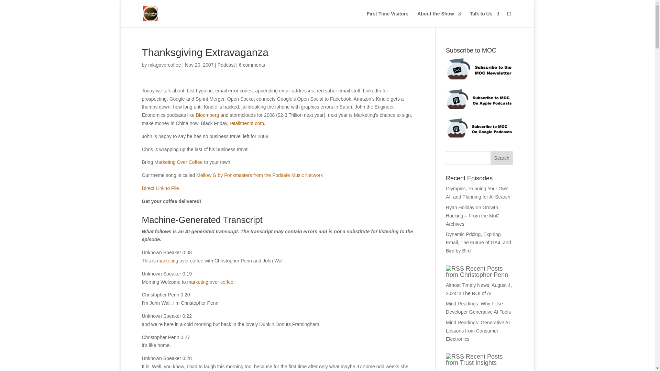 The image size is (660, 371). What do you see at coordinates (178, 162) in the screenshot?
I see `Marketing Over Coffee` at bounding box center [178, 162].